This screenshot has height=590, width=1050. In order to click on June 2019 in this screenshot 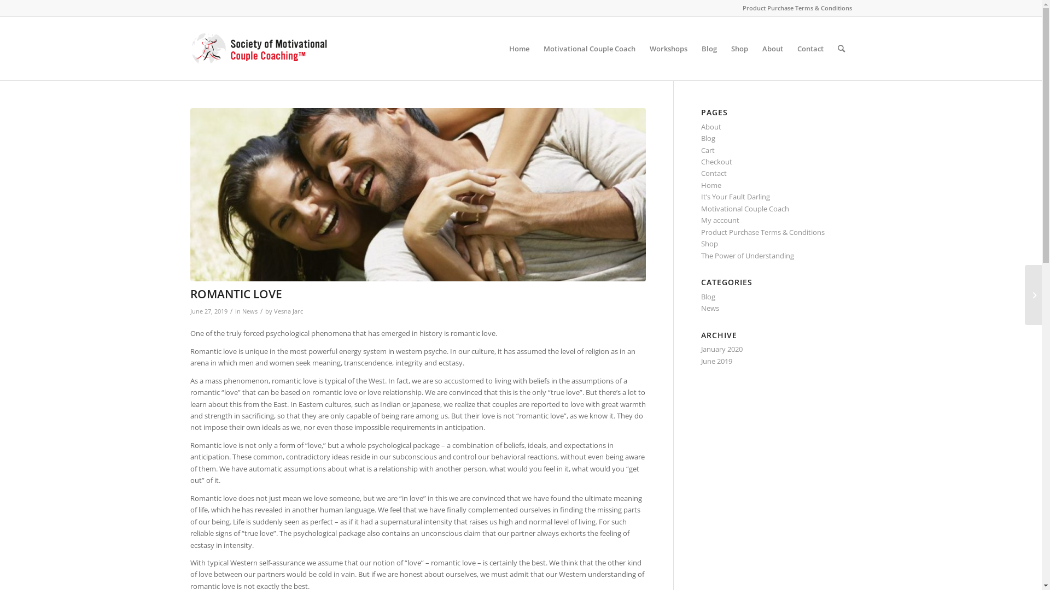, I will do `click(716, 361)`.